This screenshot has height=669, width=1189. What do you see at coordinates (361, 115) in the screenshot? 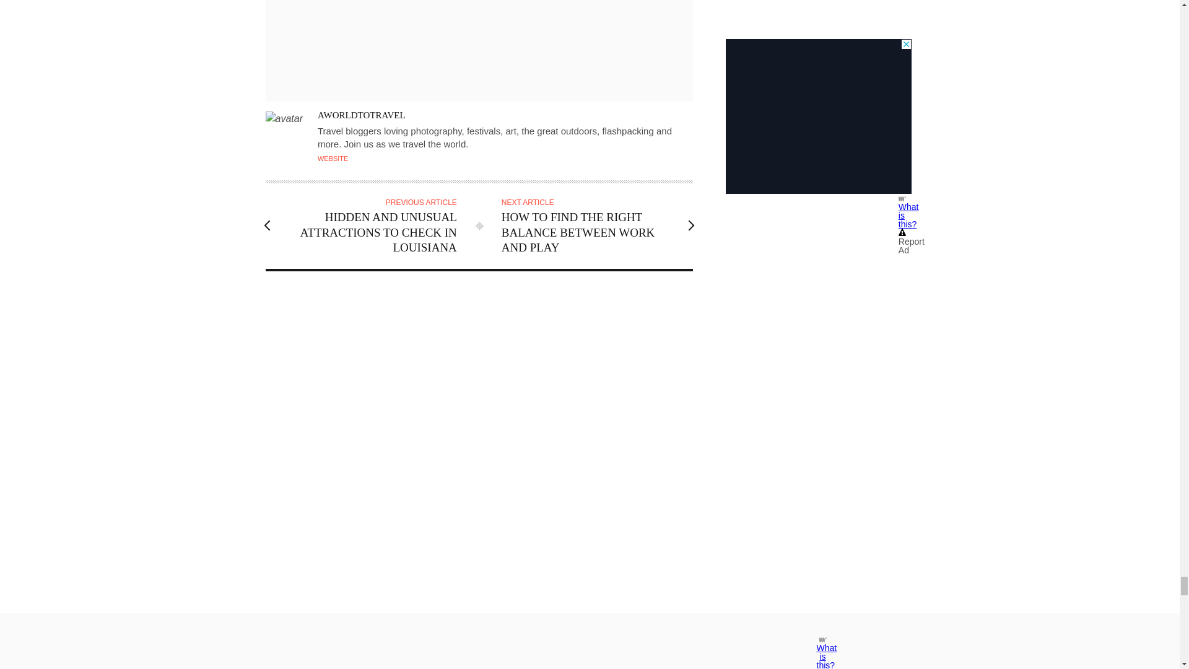
I see `Posts by aworldtotravel` at bounding box center [361, 115].